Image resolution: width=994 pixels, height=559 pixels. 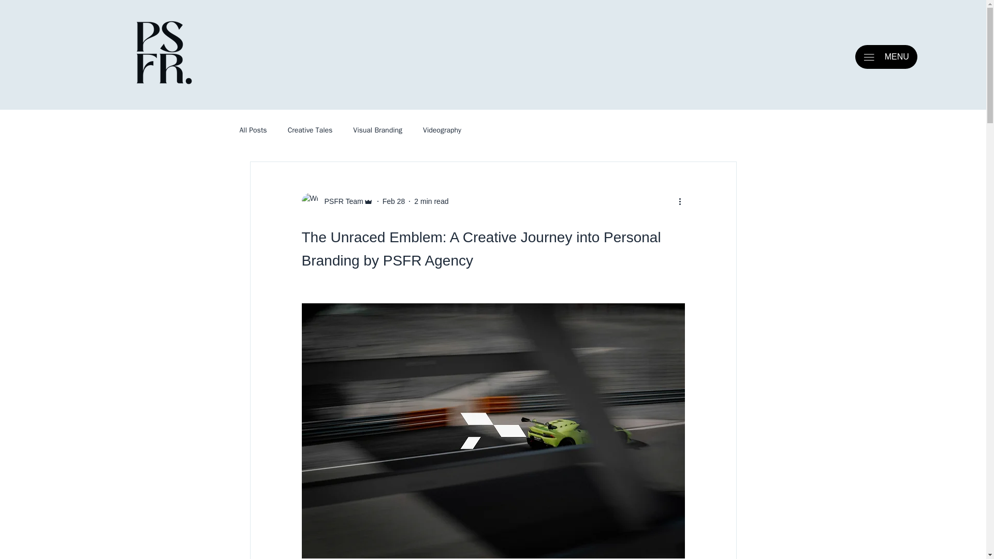 What do you see at coordinates (431, 201) in the screenshot?
I see `2 min read` at bounding box center [431, 201].